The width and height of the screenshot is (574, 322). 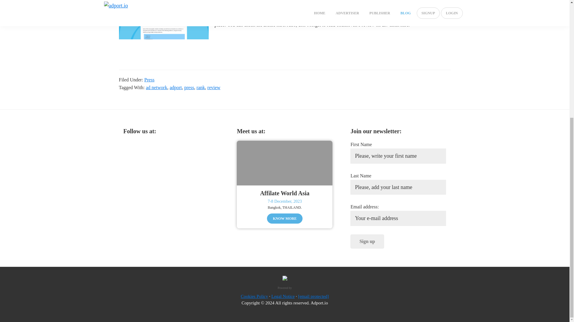 I want to click on Sign up, so click(x=367, y=241).